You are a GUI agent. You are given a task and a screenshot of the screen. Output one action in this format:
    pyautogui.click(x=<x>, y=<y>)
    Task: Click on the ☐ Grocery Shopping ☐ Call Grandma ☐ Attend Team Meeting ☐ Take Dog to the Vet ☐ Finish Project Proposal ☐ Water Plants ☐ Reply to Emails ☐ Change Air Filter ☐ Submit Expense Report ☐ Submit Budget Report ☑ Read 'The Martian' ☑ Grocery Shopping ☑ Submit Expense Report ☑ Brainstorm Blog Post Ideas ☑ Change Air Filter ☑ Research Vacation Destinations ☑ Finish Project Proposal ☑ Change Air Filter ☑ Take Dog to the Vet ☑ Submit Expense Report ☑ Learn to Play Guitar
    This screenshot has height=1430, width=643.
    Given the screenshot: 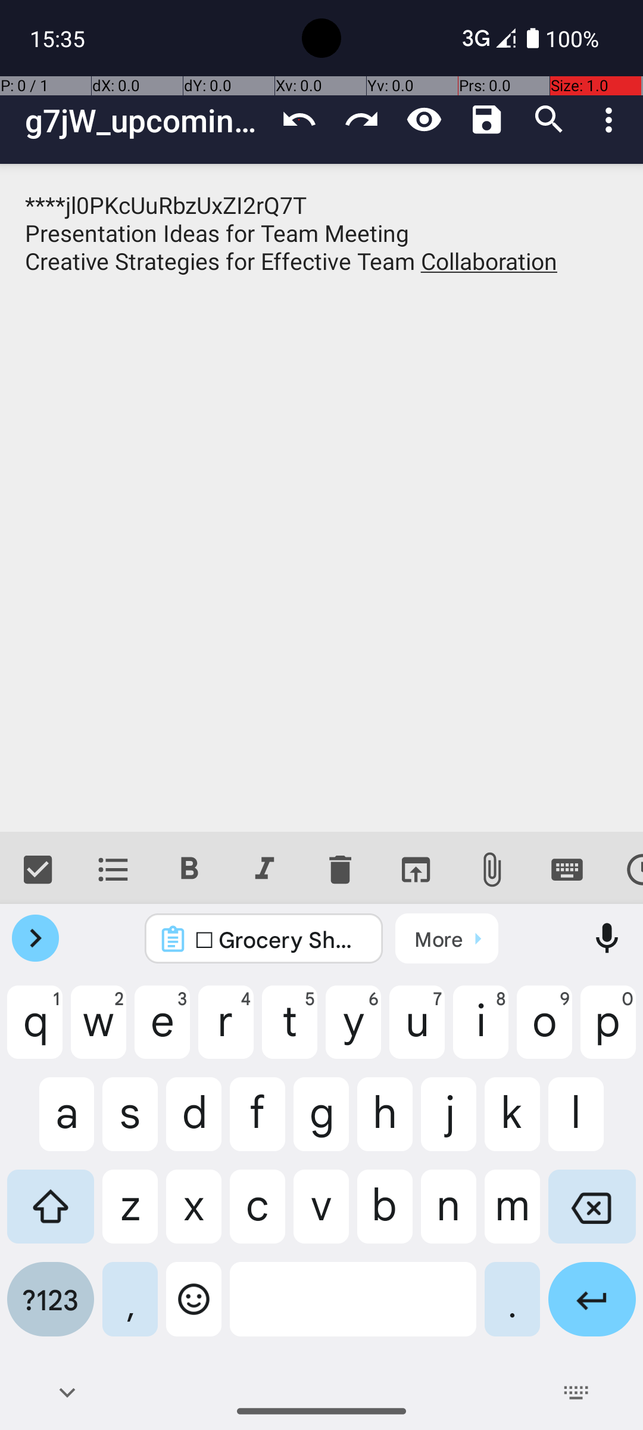 What is the action you would take?
    pyautogui.click(x=280, y=939)
    